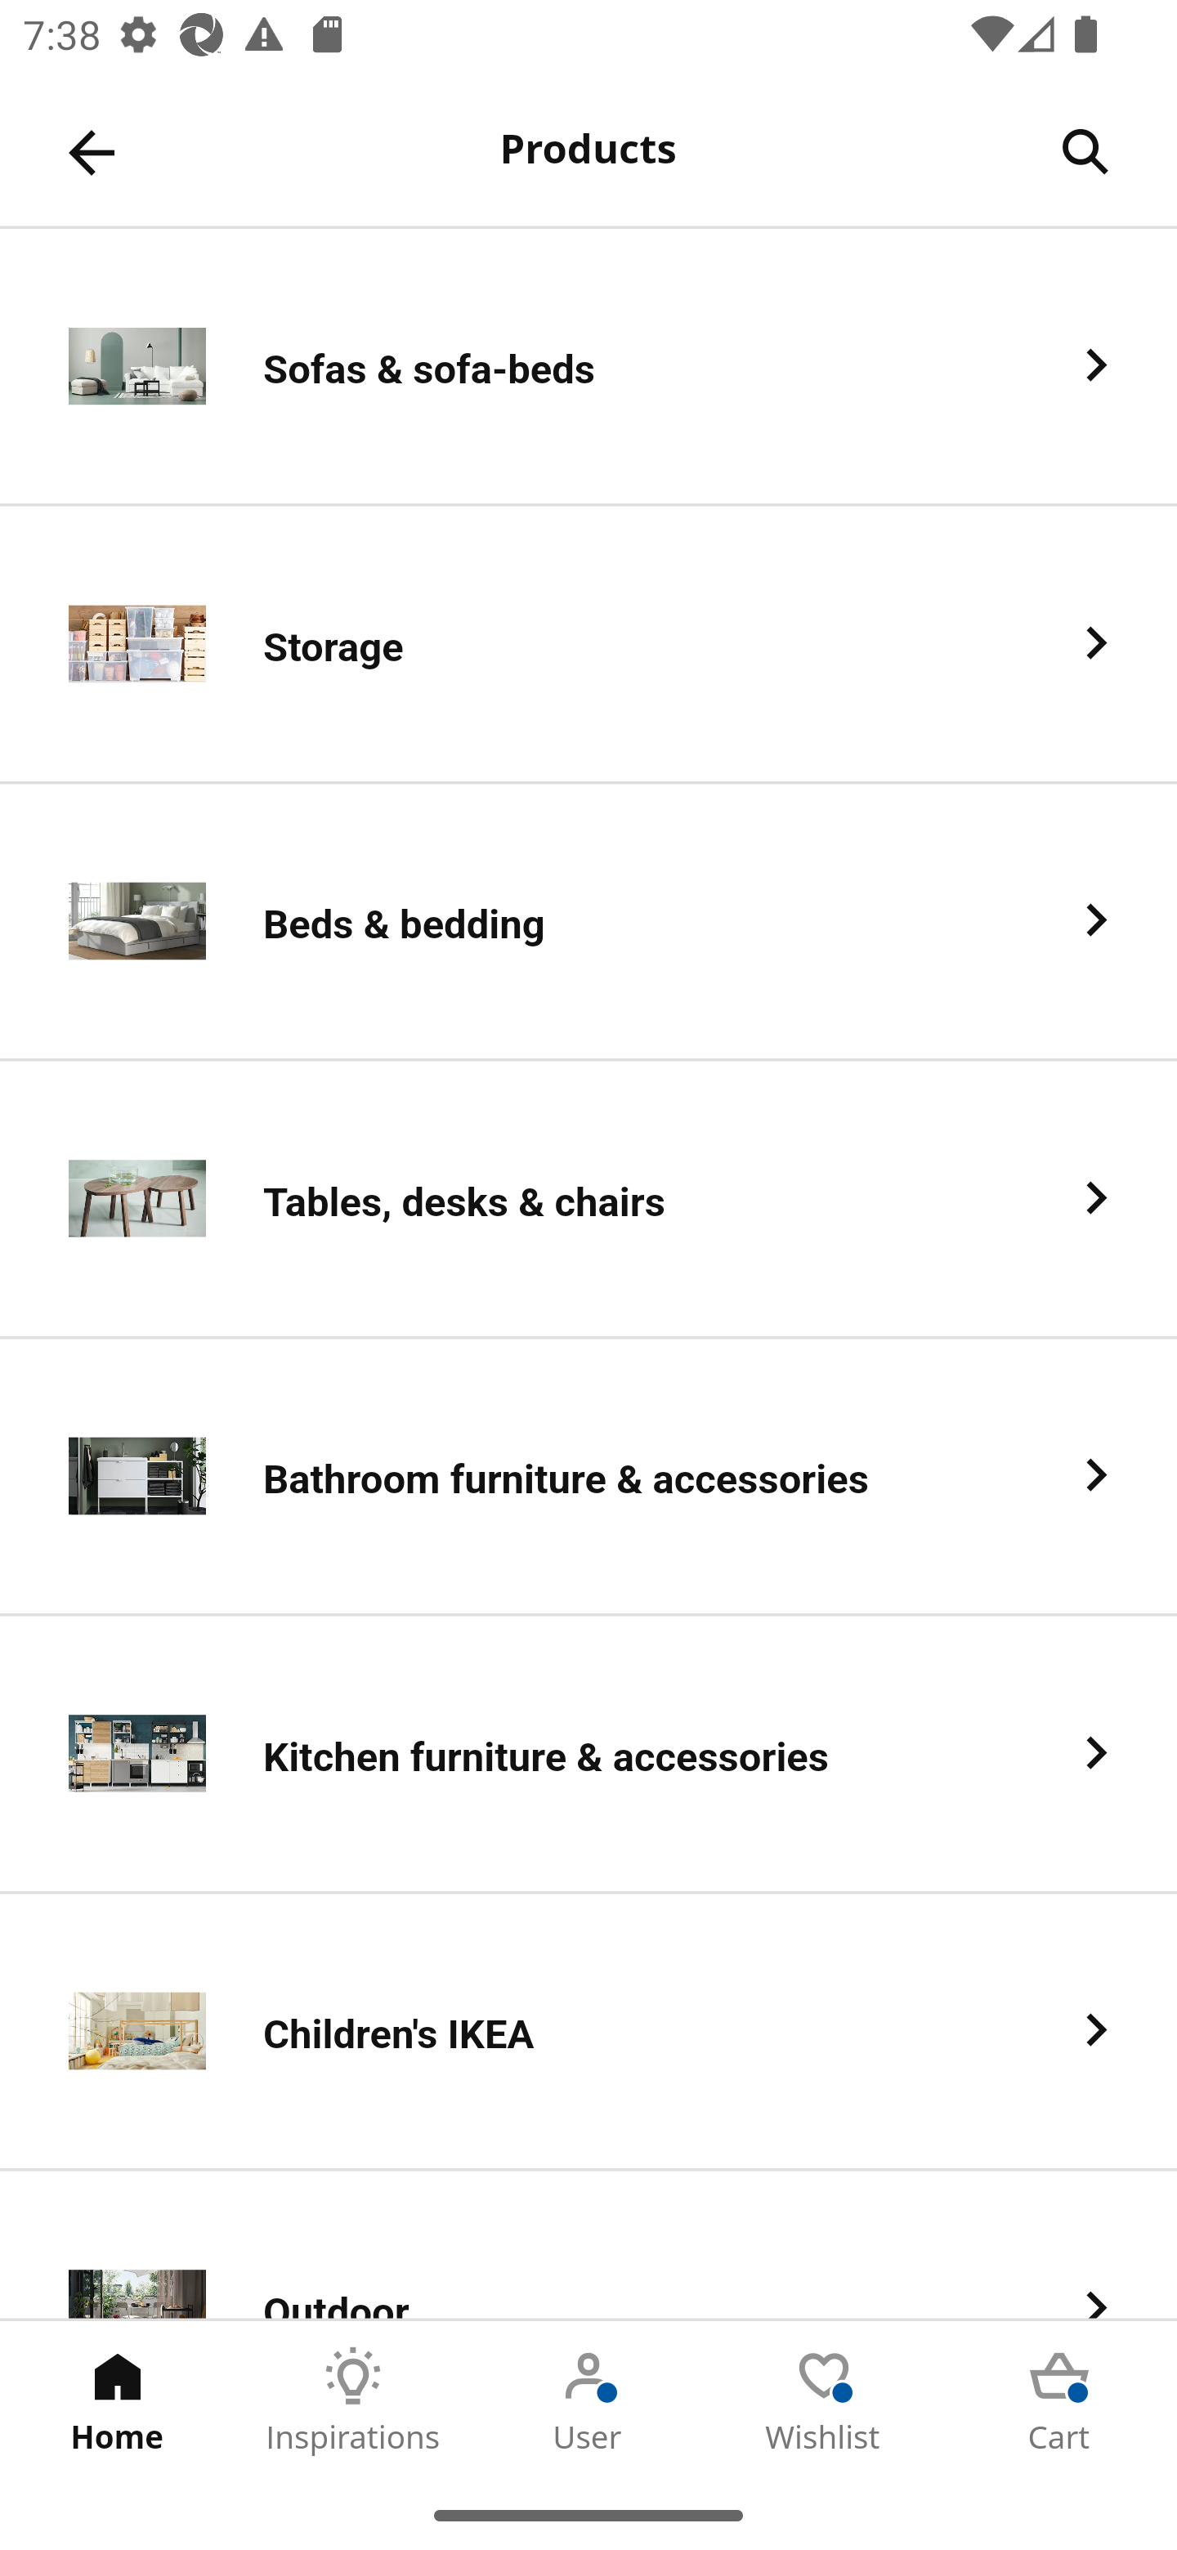  I want to click on Home
Tab 1 of 5, so click(118, 2400).